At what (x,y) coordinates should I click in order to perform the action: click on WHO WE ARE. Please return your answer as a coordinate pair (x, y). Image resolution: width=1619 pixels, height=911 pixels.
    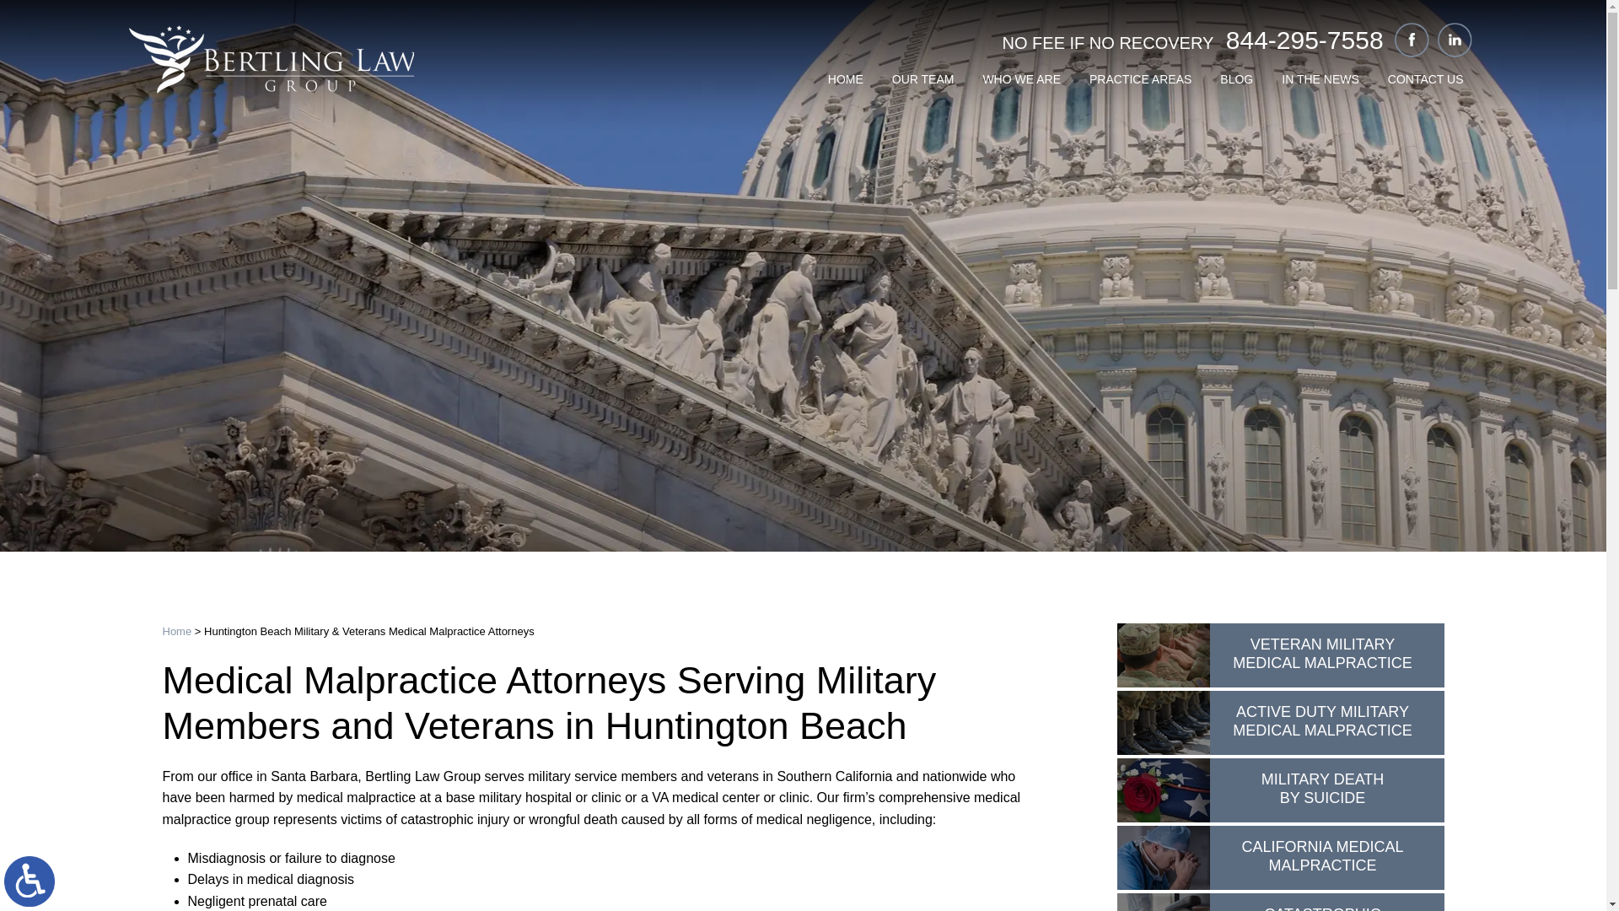
    Looking at the image, I should click on (1021, 79).